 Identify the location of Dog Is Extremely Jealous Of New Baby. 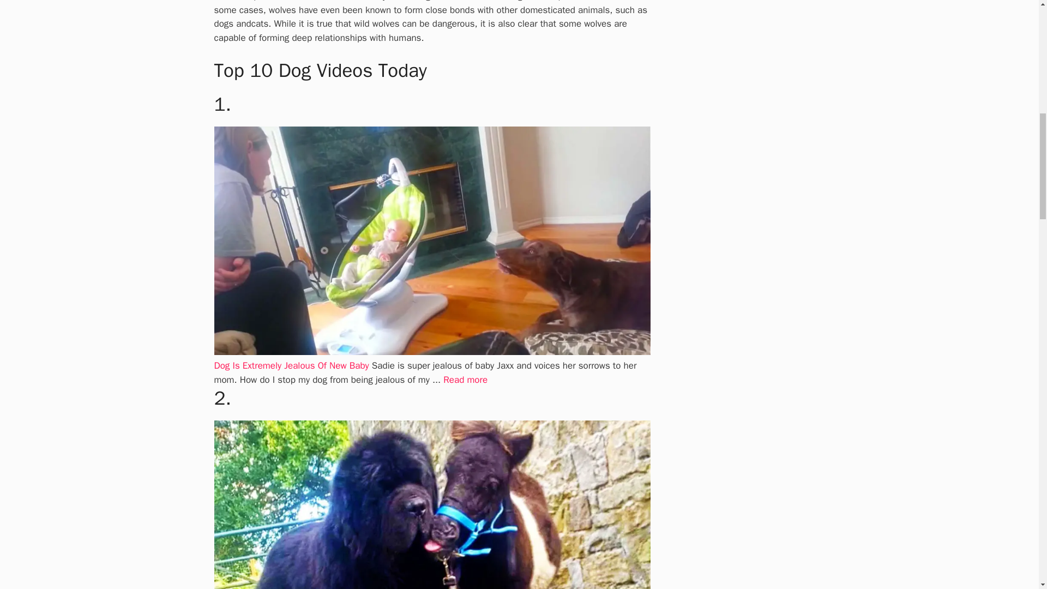
(465, 380).